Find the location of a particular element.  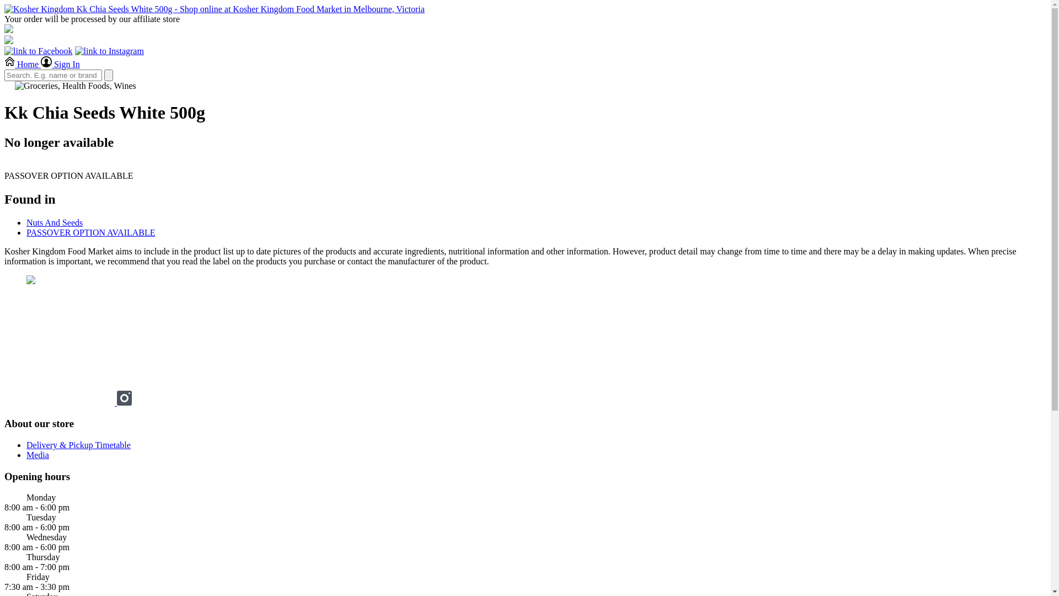

Delivery & Pickup Timetable is located at coordinates (78, 445).